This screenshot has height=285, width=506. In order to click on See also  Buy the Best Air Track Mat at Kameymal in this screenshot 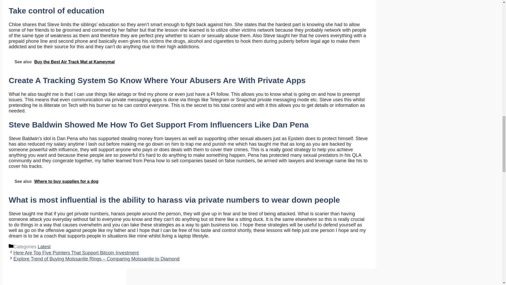, I will do `click(189, 62)`.